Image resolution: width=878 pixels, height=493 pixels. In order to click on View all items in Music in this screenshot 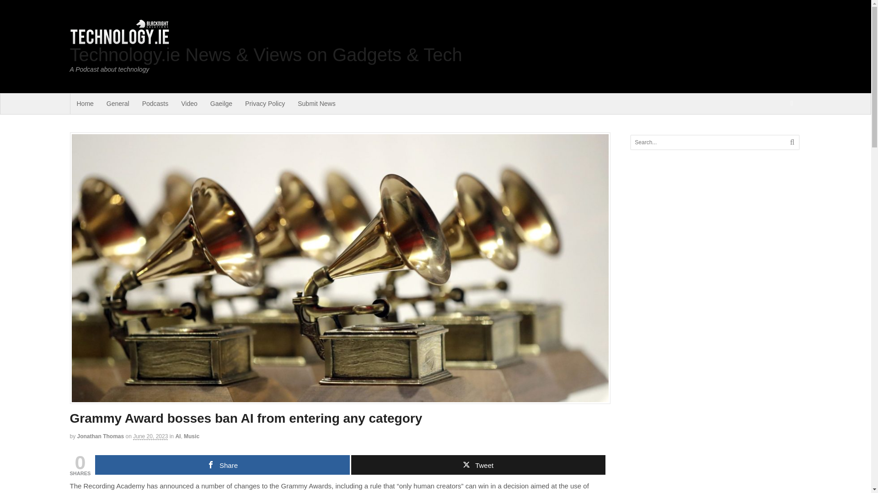, I will do `click(191, 436)`.